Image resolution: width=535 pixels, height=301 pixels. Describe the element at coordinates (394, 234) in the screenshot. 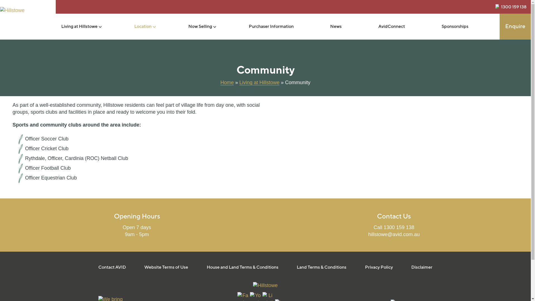

I see `hillstowe@avid.com.au` at that location.